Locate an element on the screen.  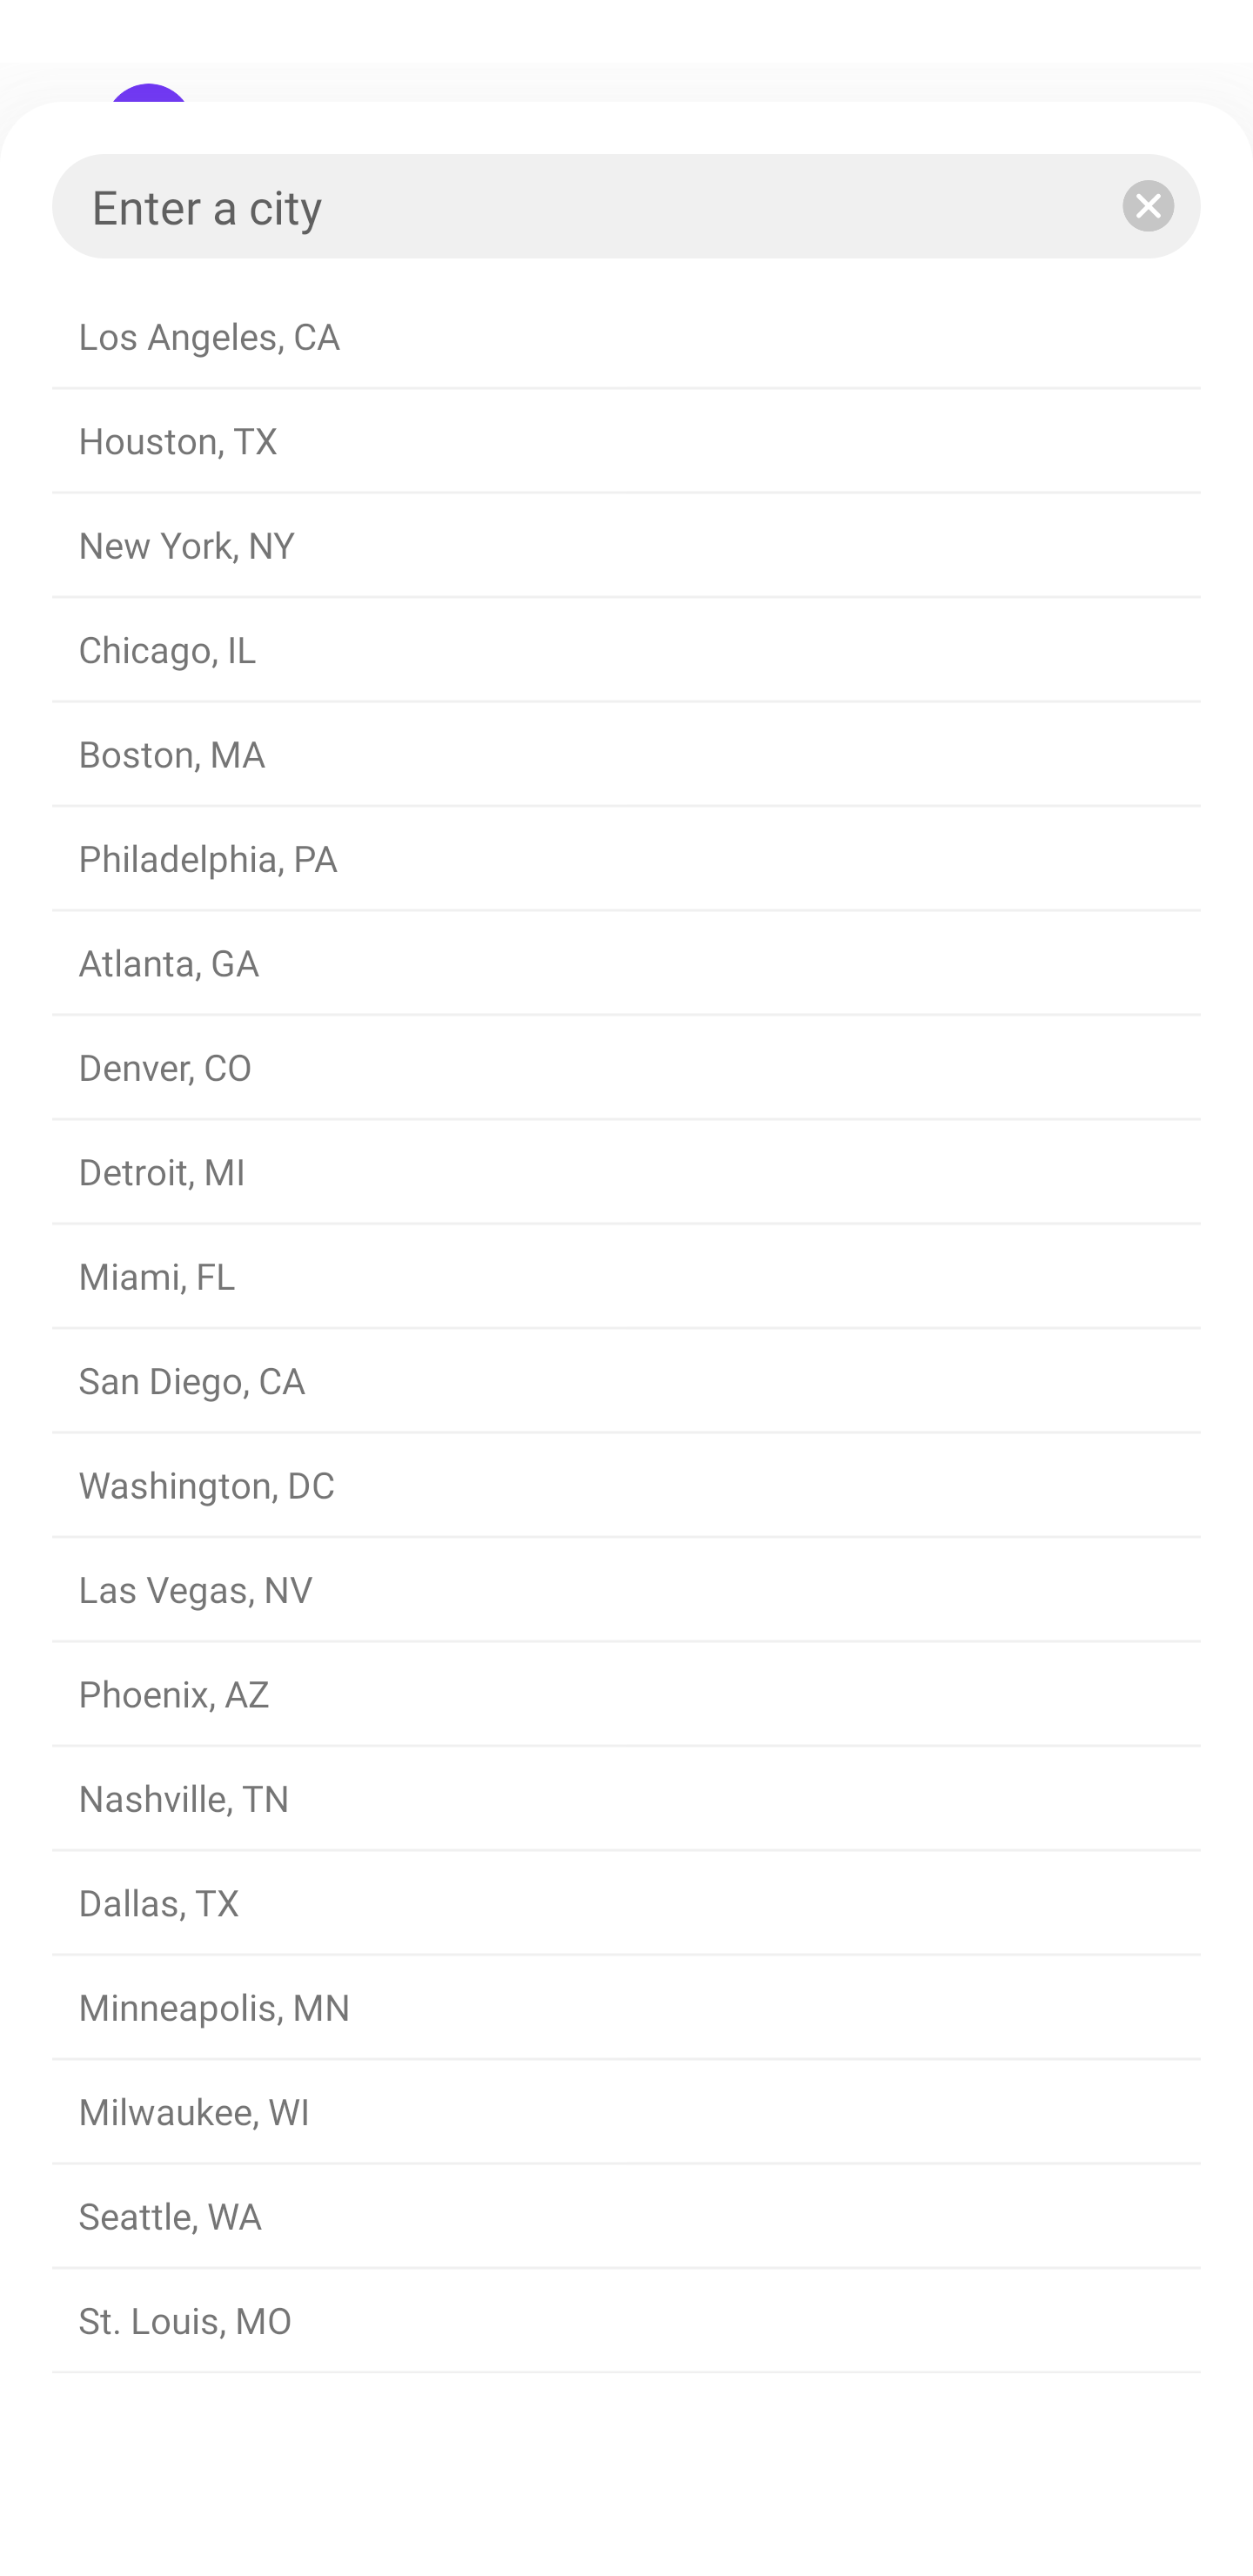
Detroit, MI is located at coordinates (626, 1171).